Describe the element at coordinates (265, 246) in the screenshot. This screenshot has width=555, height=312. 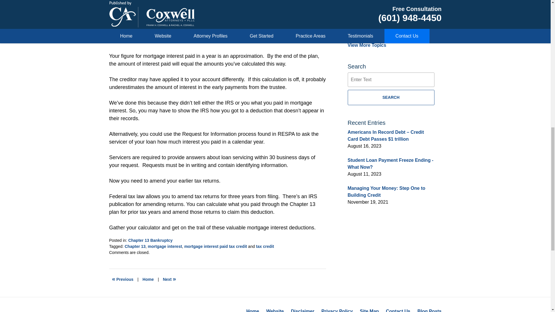
I see `tax credit` at that location.